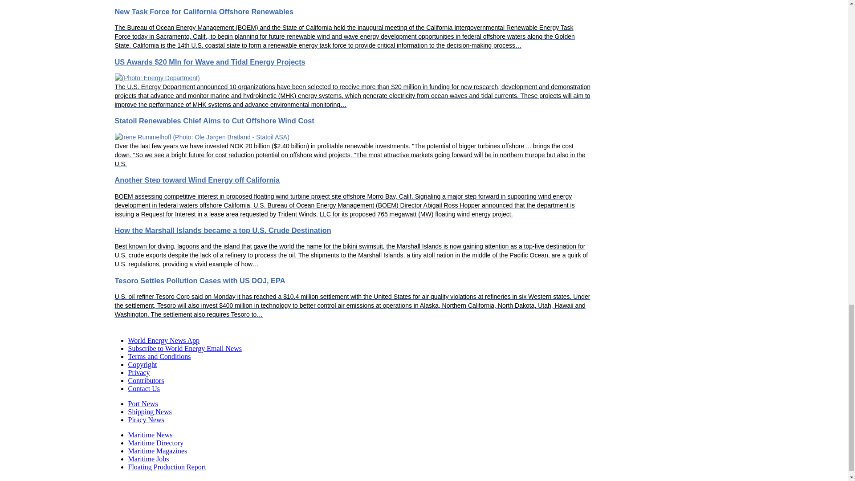  Describe the element at coordinates (146, 420) in the screenshot. I see `Piracy News` at that location.